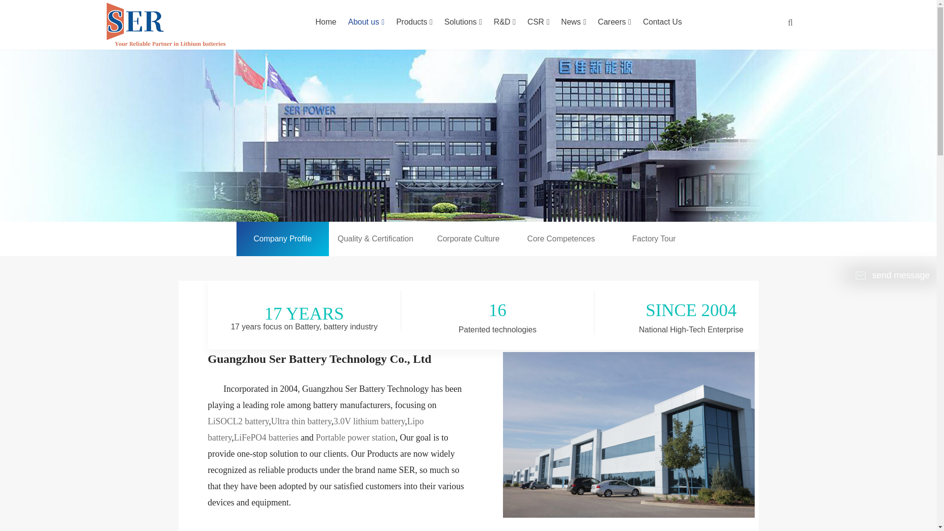 The image size is (944, 531). Describe the element at coordinates (369, 421) in the screenshot. I see `3.0V Lithium battery` at that location.